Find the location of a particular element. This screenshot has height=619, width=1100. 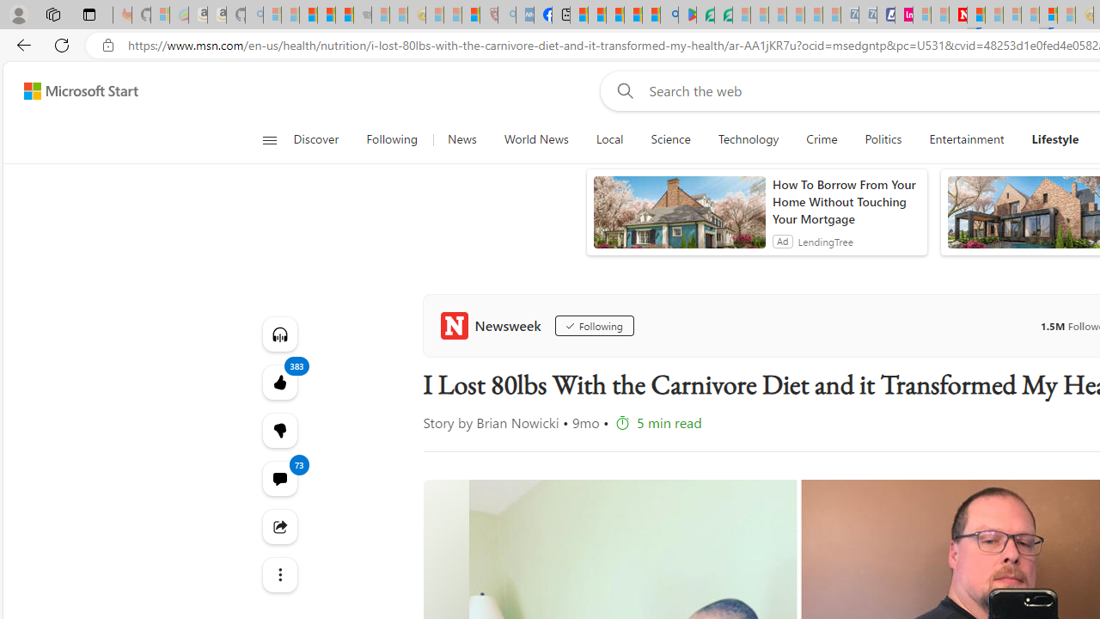

Technology is located at coordinates (748, 139).